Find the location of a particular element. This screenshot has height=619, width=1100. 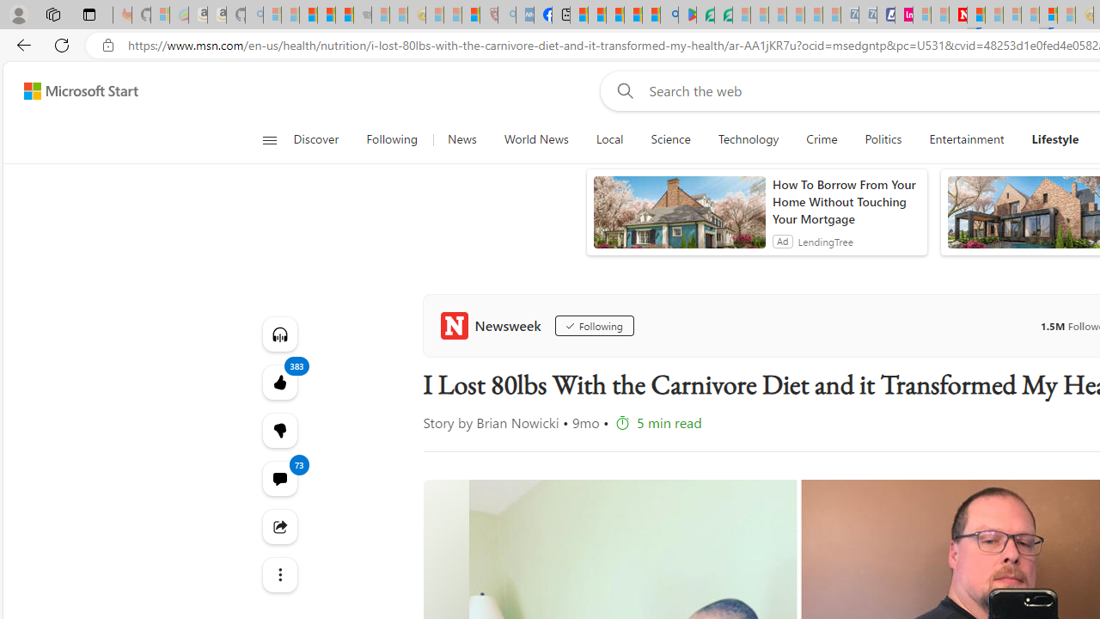

Technology is located at coordinates (748, 139).